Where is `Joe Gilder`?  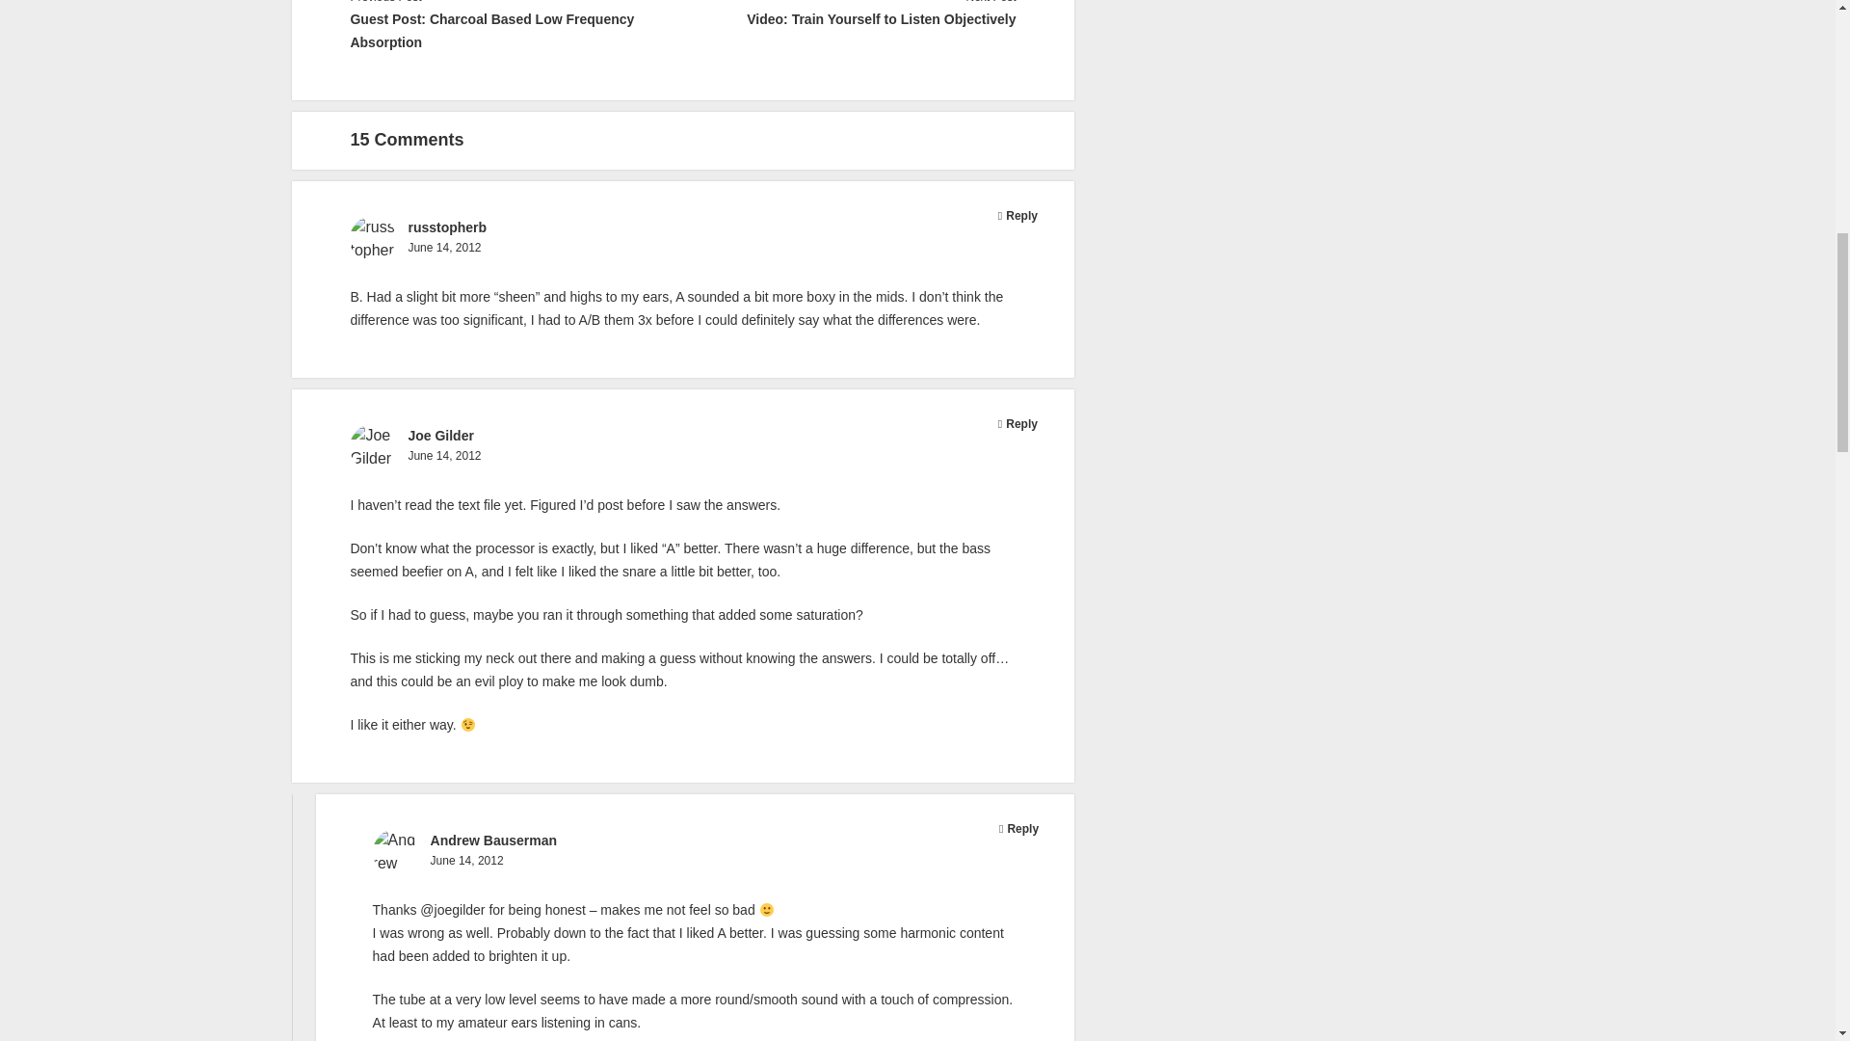
Joe Gilder is located at coordinates (439, 436).